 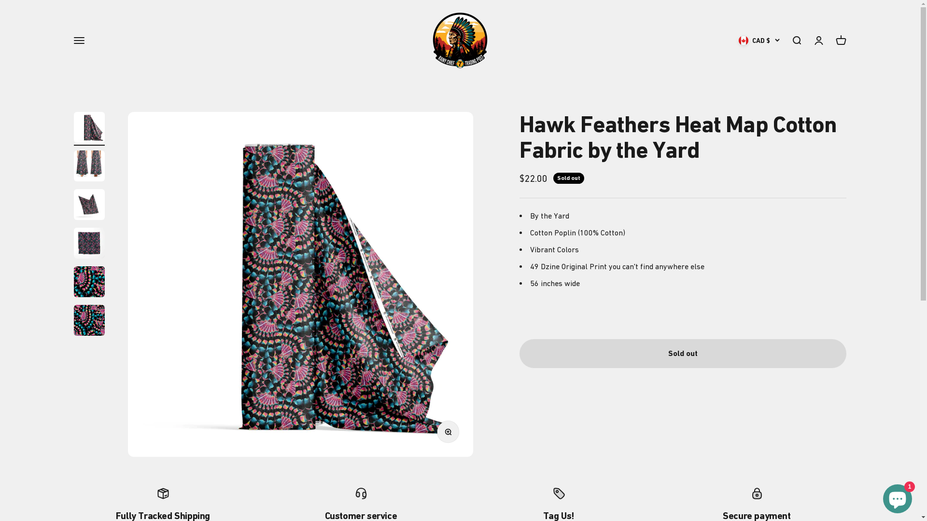 I want to click on Shopify online store chat, so click(x=898, y=497).